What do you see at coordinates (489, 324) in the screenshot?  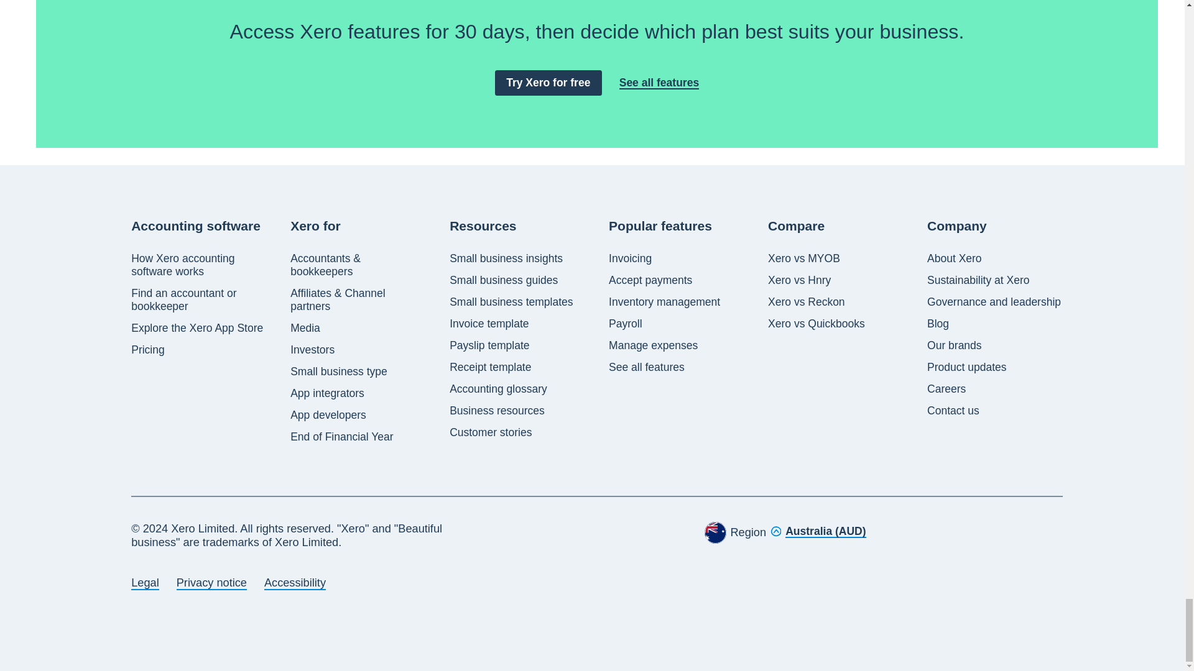 I see `Invoice template` at bounding box center [489, 324].